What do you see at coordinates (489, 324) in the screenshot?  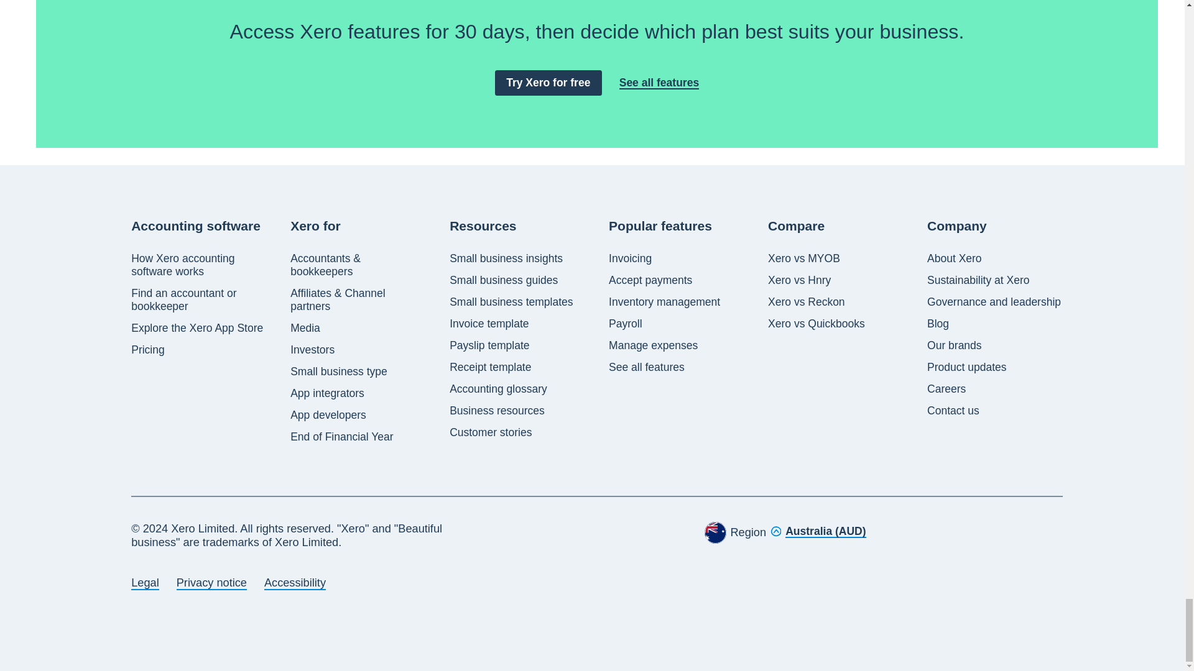 I see `Invoice template` at bounding box center [489, 324].